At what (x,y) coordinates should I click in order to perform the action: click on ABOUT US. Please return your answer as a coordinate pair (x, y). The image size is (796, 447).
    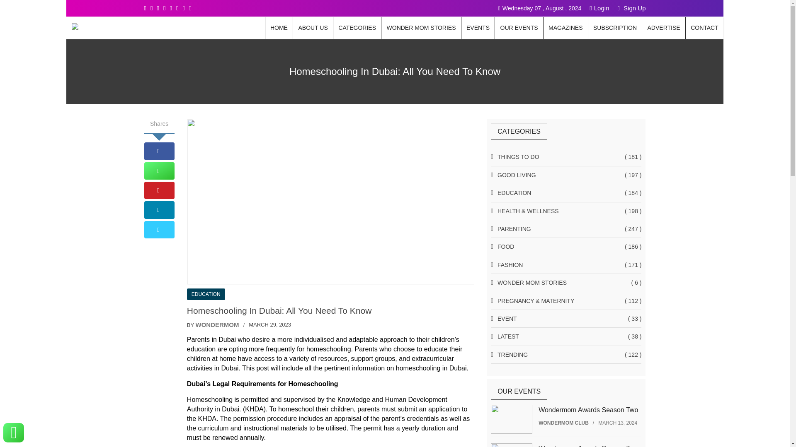
    Looking at the image, I should click on (313, 28).